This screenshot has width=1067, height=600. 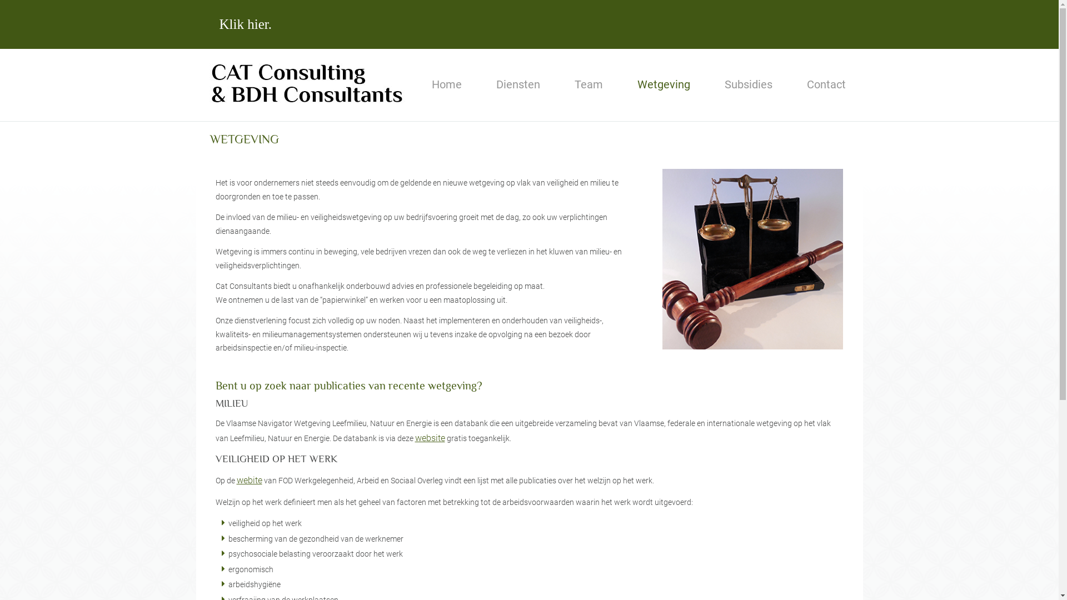 What do you see at coordinates (245, 24) in the screenshot?
I see `Klik hier.` at bounding box center [245, 24].